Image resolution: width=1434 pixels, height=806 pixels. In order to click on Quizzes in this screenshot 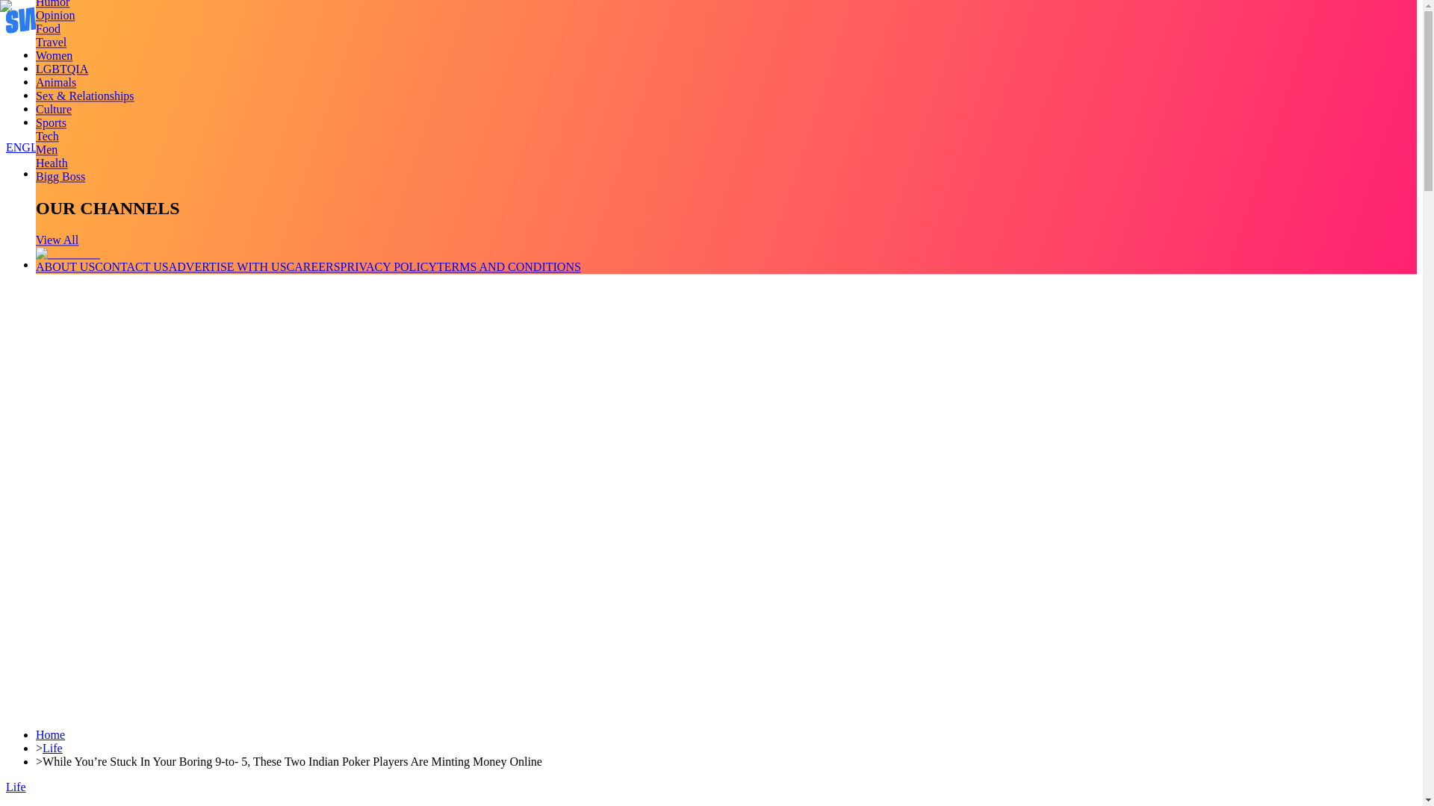, I will do `click(55, 95)`.